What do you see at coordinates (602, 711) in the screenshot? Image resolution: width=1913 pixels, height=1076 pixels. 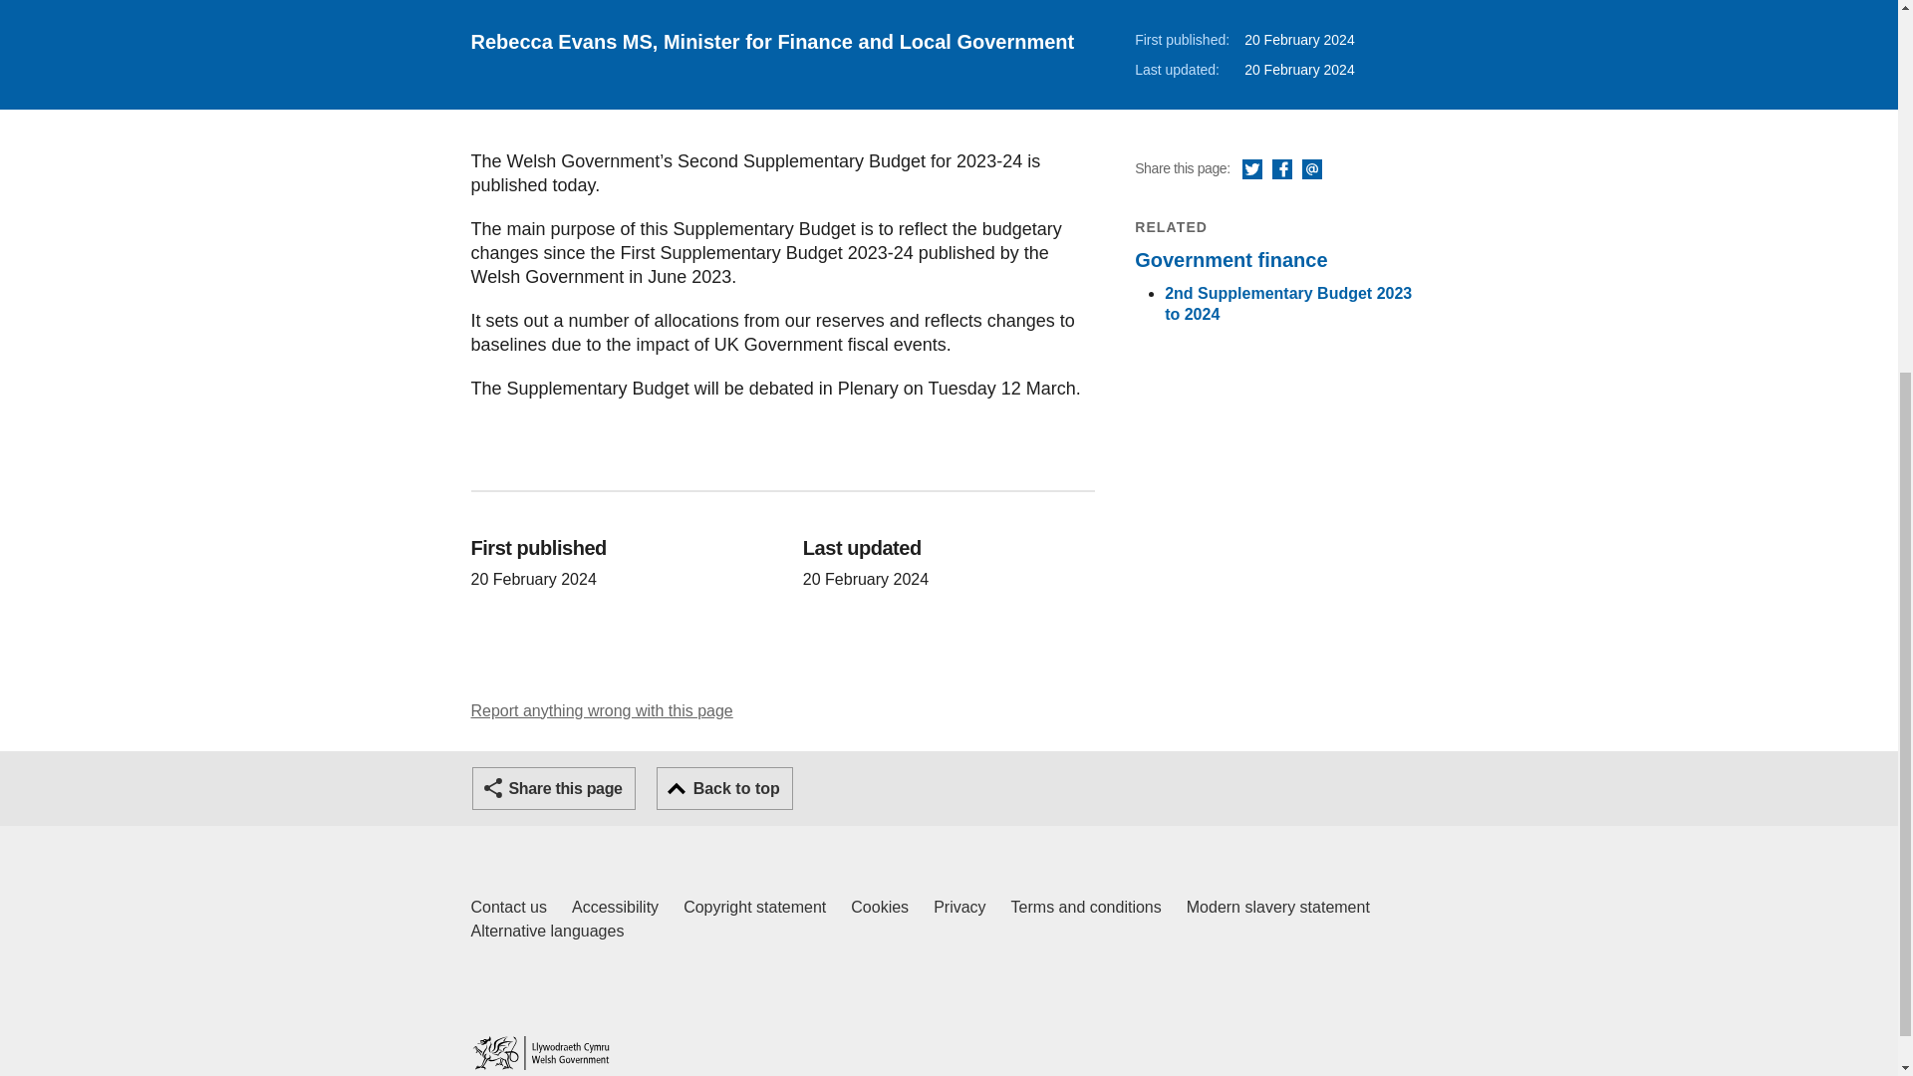 I see `Report anything wrong with this page` at bounding box center [602, 711].